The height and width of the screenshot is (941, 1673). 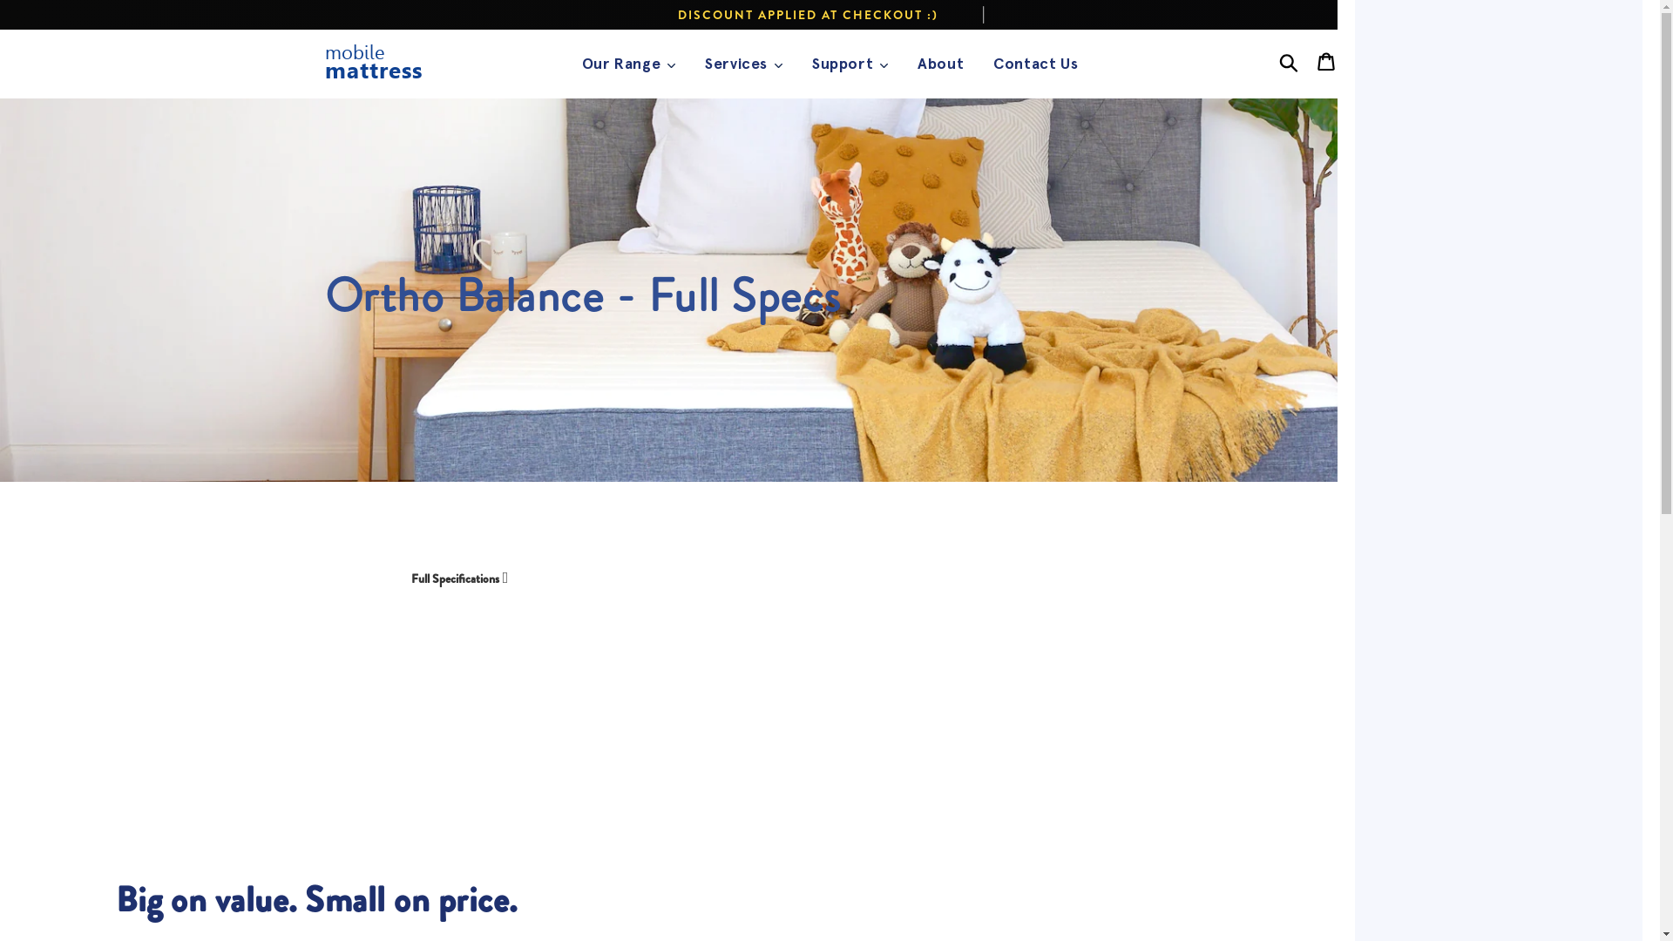 I want to click on 1300 791 170, so click(x=1580, y=15).